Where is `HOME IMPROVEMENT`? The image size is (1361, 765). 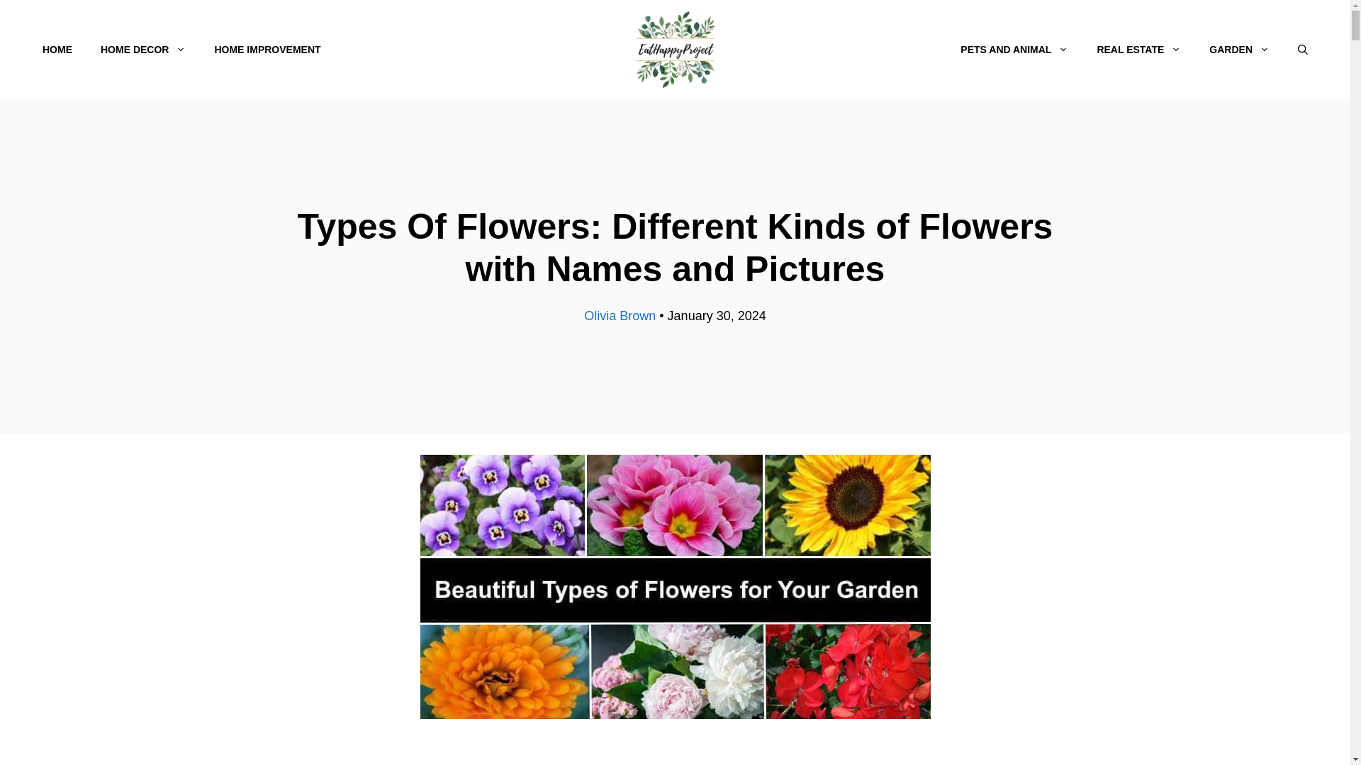
HOME IMPROVEMENT is located at coordinates (267, 50).